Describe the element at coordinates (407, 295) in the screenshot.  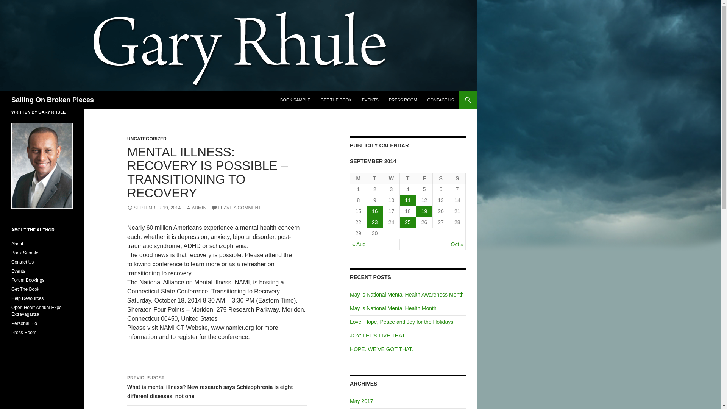
I see `May is National Mental Health Awareness Month` at that location.